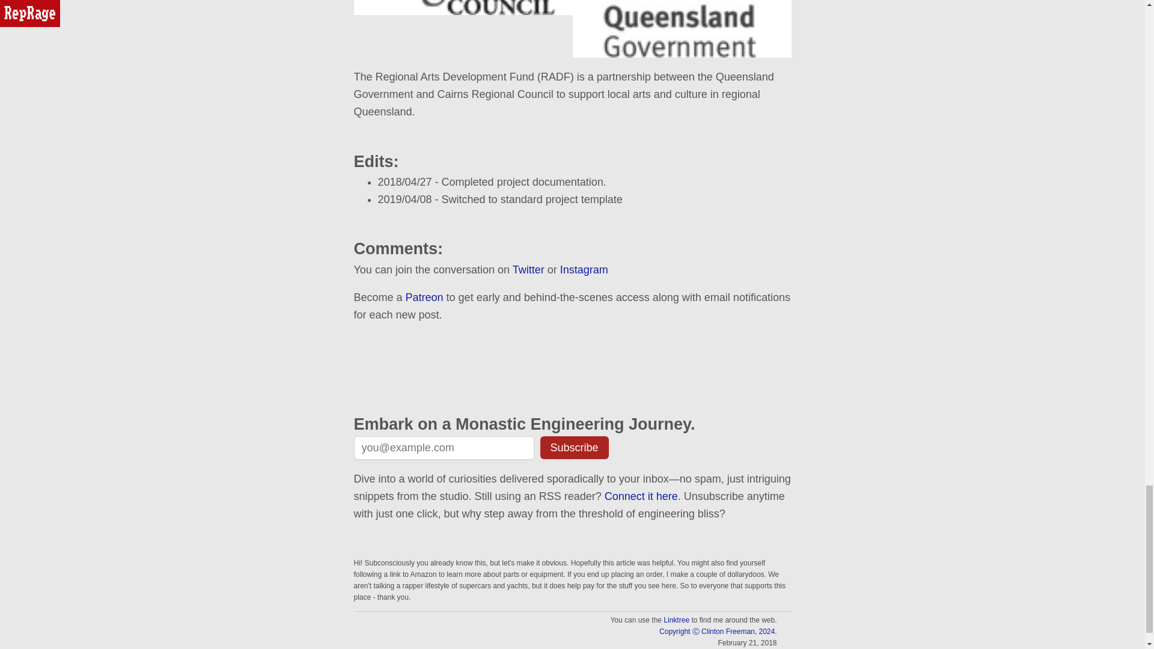  I want to click on Twitter, so click(528, 269).